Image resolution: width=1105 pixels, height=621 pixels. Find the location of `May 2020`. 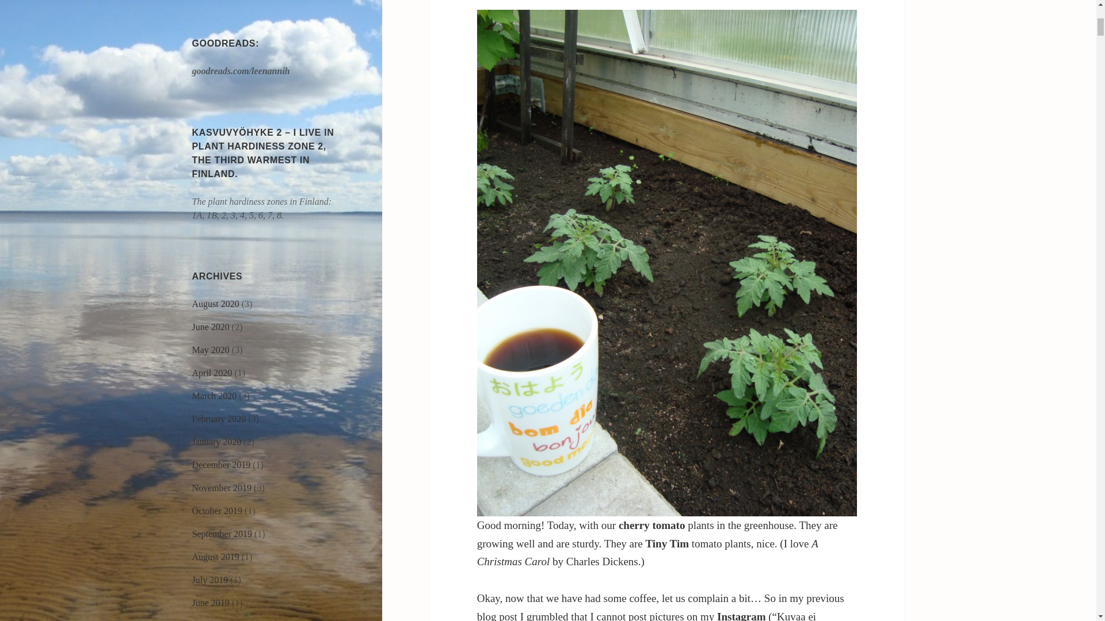

May 2020 is located at coordinates (211, 350).